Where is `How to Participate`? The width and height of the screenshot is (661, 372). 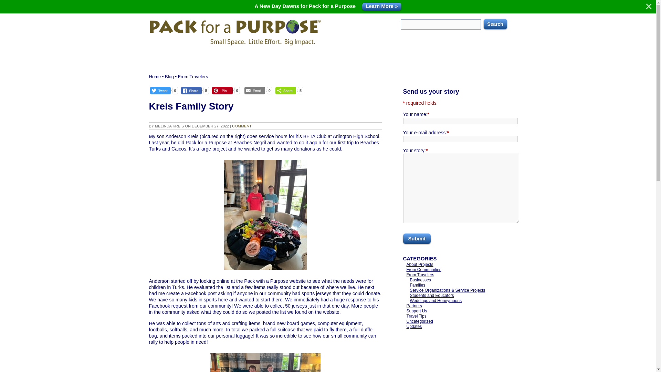
How to Participate is located at coordinates (221, 58).